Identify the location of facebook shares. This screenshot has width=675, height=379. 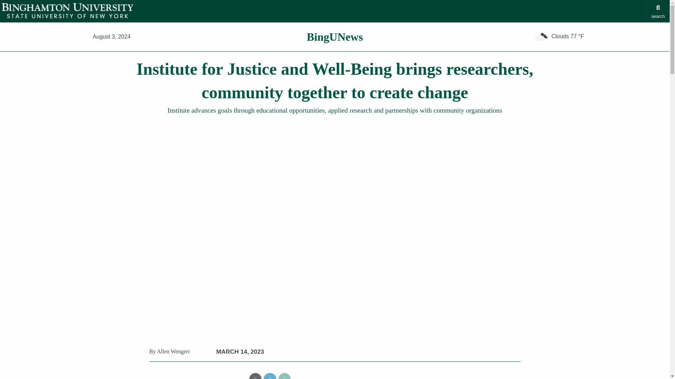
(228, 376).